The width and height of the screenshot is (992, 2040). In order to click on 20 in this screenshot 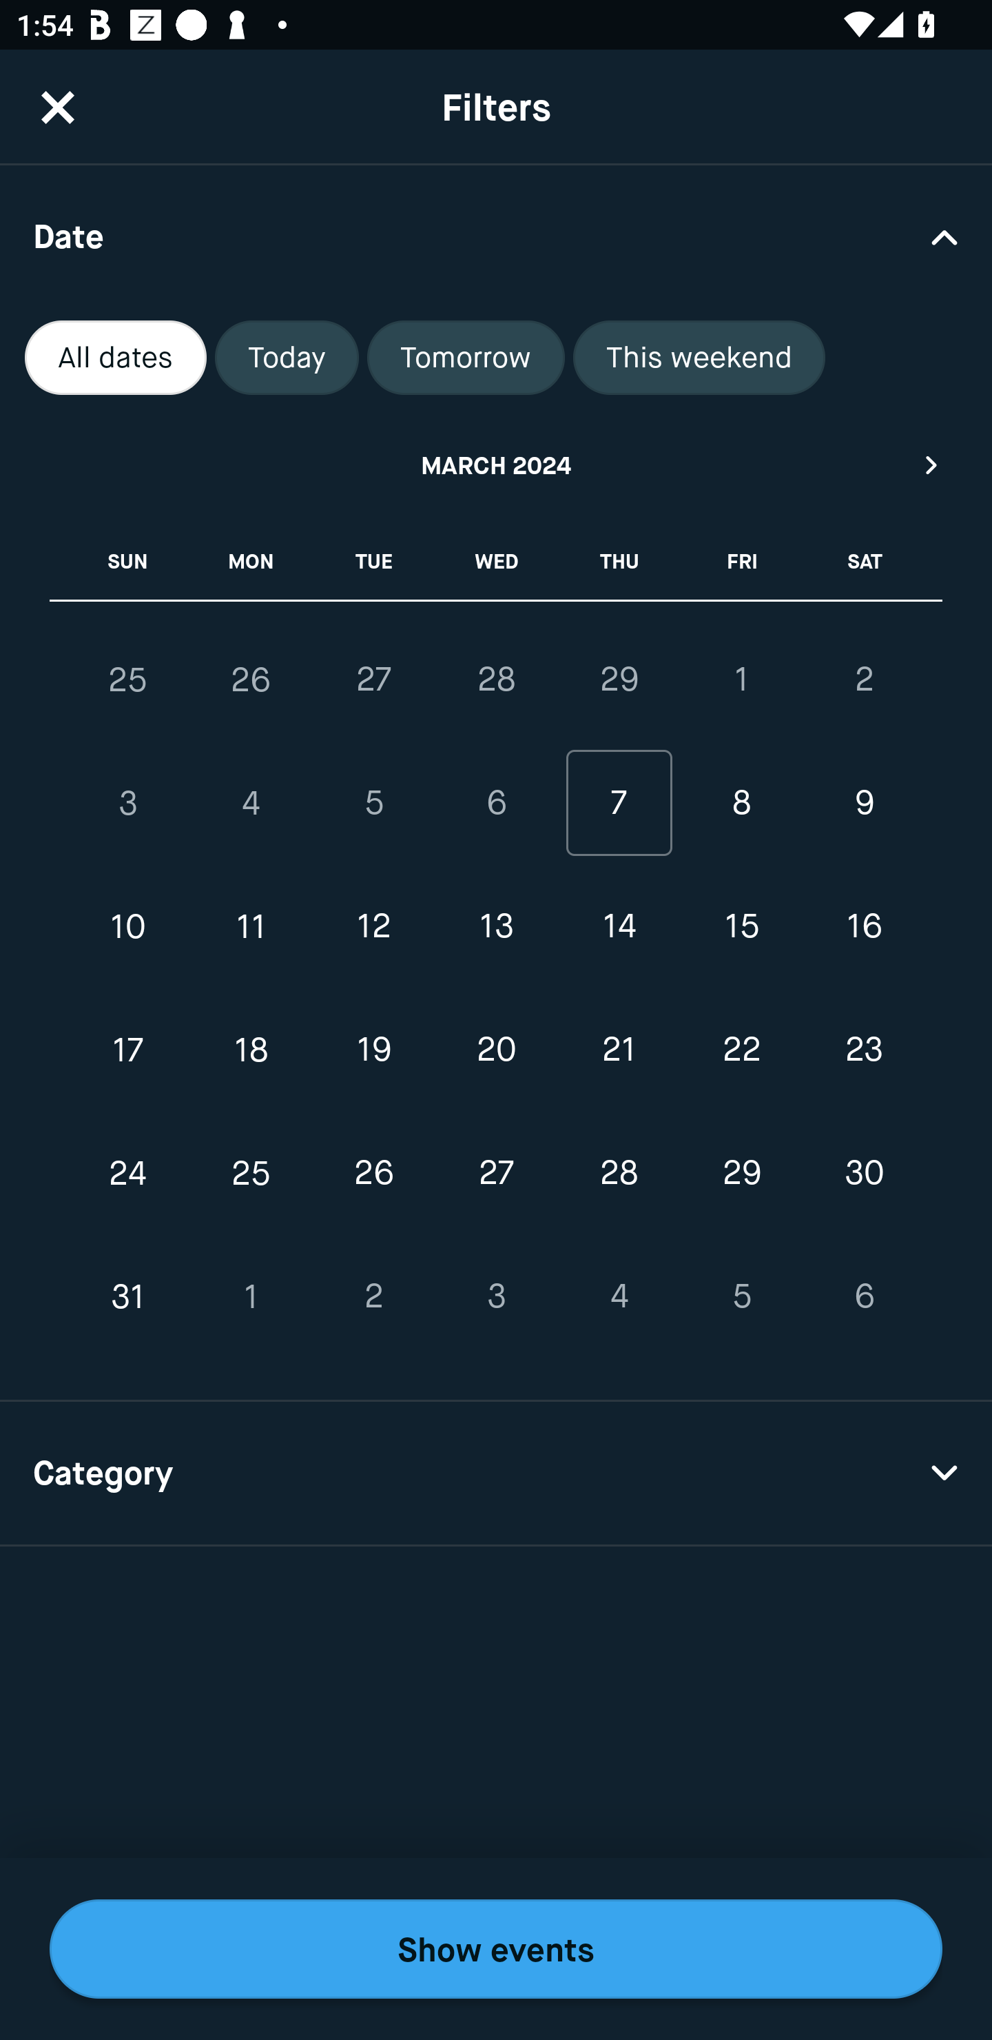, I will do `click(496, 1049)`.